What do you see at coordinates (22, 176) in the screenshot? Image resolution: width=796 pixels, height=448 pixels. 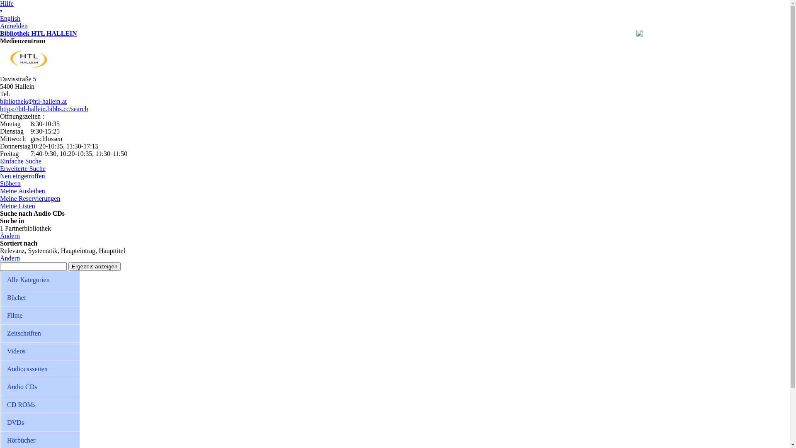 I see `Neu eingetroffen` at bounding box center [22, 176].